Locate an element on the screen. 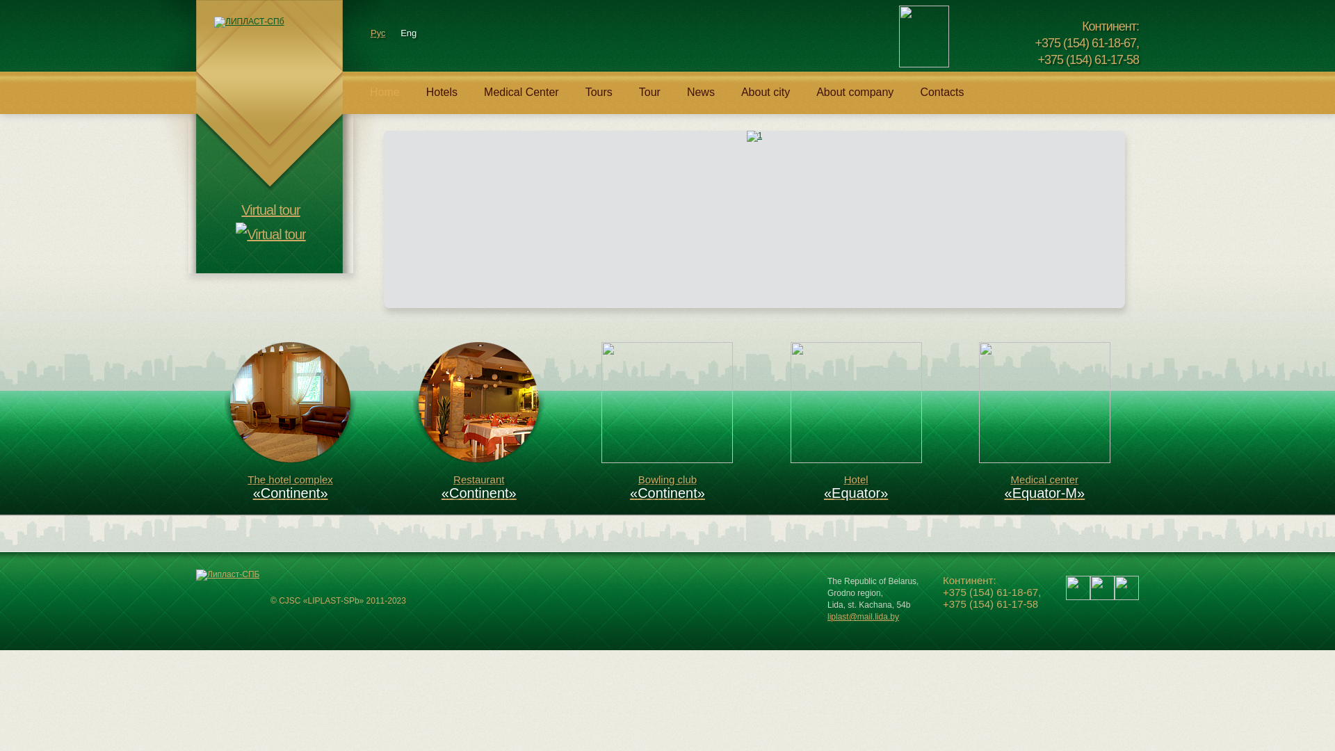 This screenshot has width=1335, height=751. Hotels is located at coordinates (442, 99).